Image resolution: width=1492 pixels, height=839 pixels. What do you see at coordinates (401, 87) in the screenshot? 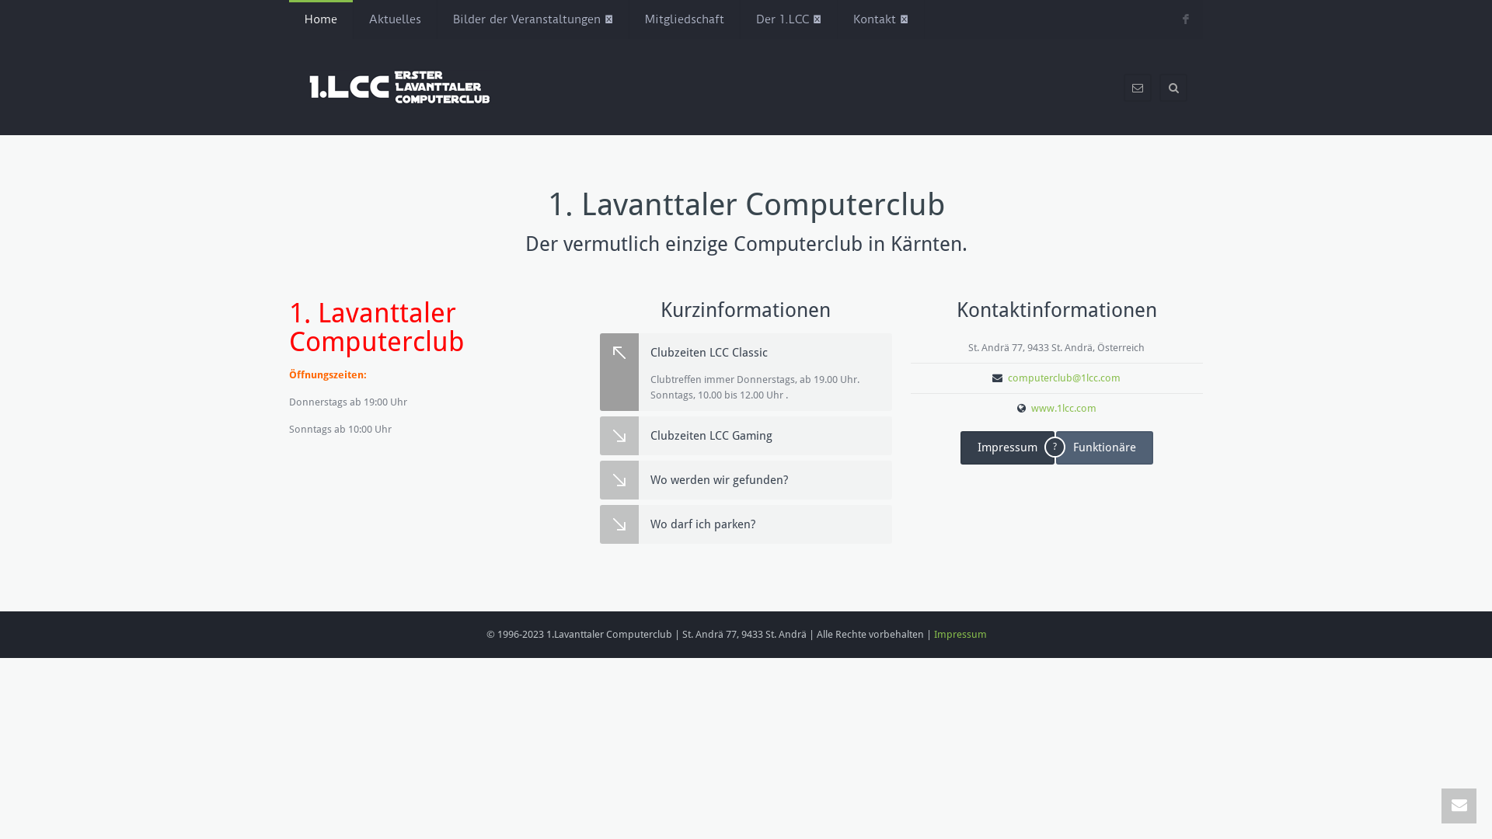
I see `1. Lavanttaler Computerclub` at bounding box center [401, 87].